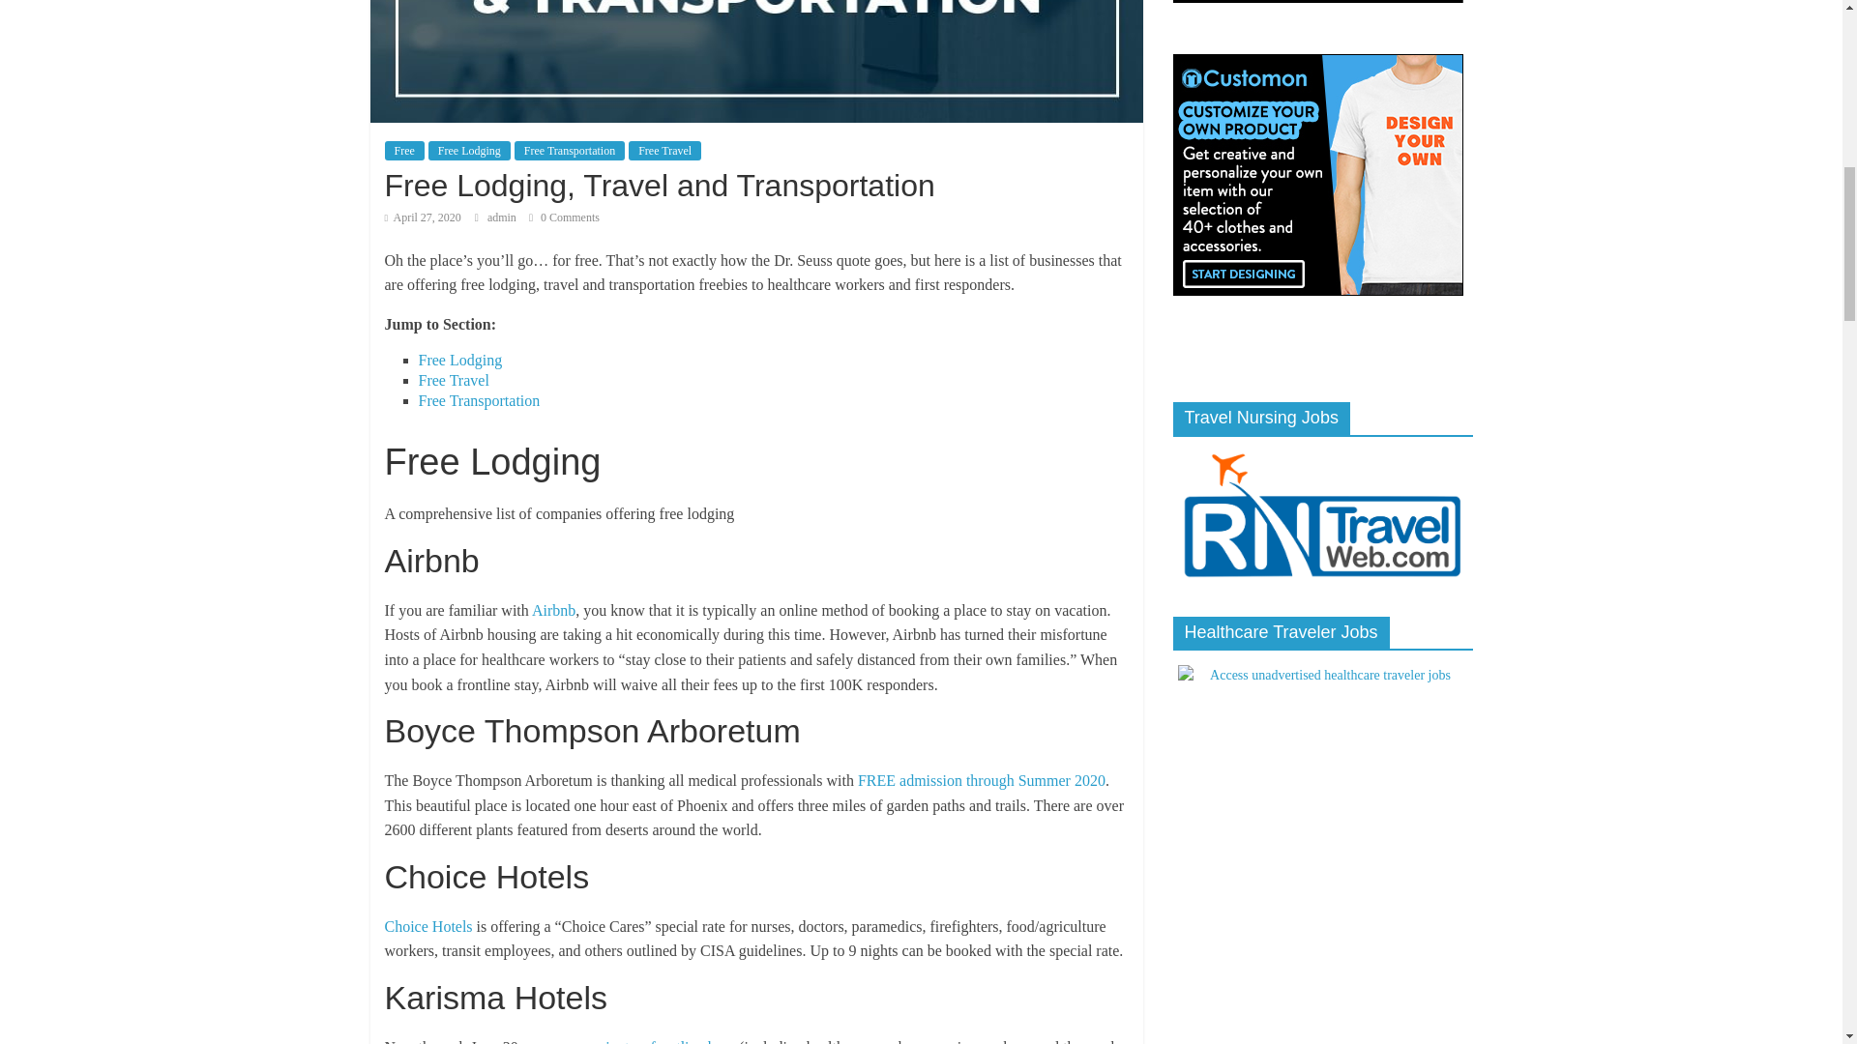 The image size is (1857, 1044). I want to click on April 27, 2020, so click(422, 217).